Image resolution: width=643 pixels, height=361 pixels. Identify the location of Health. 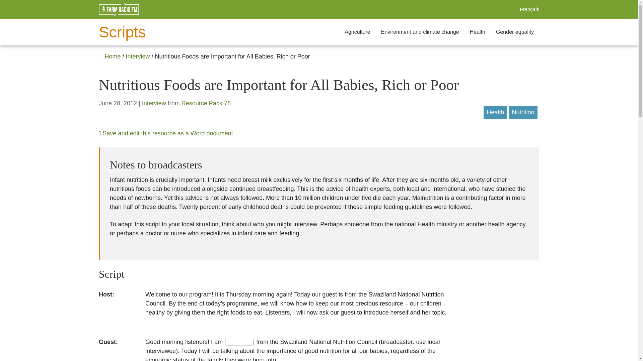
(477, 32).